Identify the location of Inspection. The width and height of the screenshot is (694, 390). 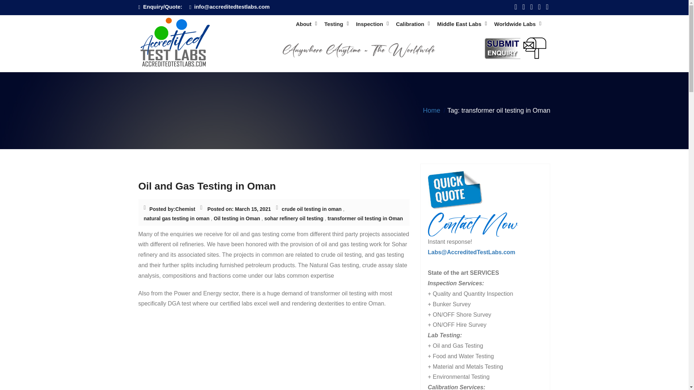
(372, 24).